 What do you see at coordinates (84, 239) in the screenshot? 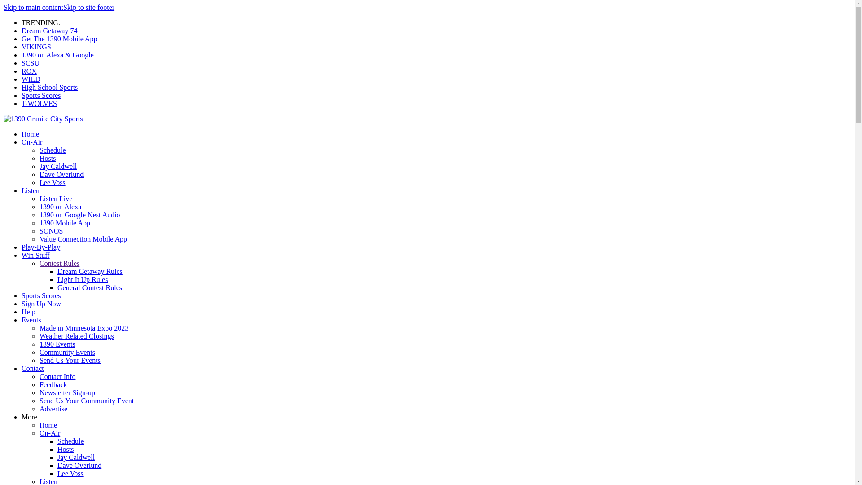
I see `Value Connection Mobile App` at bounding box center [84, 239].